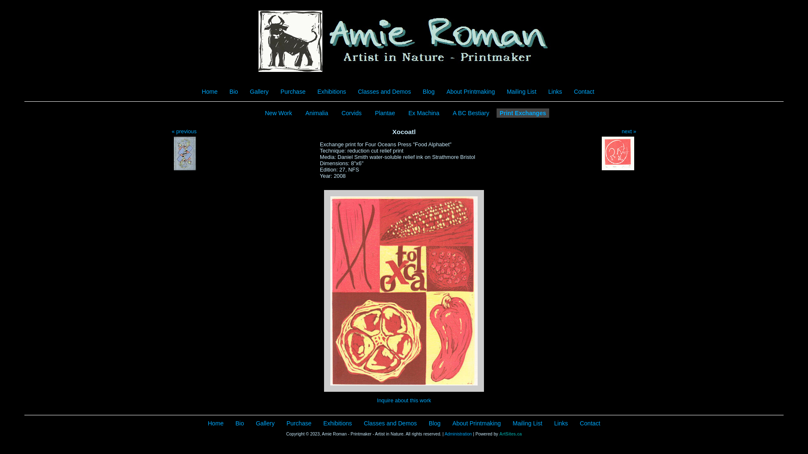 This screenshot has height=454, width=808. I want to click on Animalia, so click(317, 113).